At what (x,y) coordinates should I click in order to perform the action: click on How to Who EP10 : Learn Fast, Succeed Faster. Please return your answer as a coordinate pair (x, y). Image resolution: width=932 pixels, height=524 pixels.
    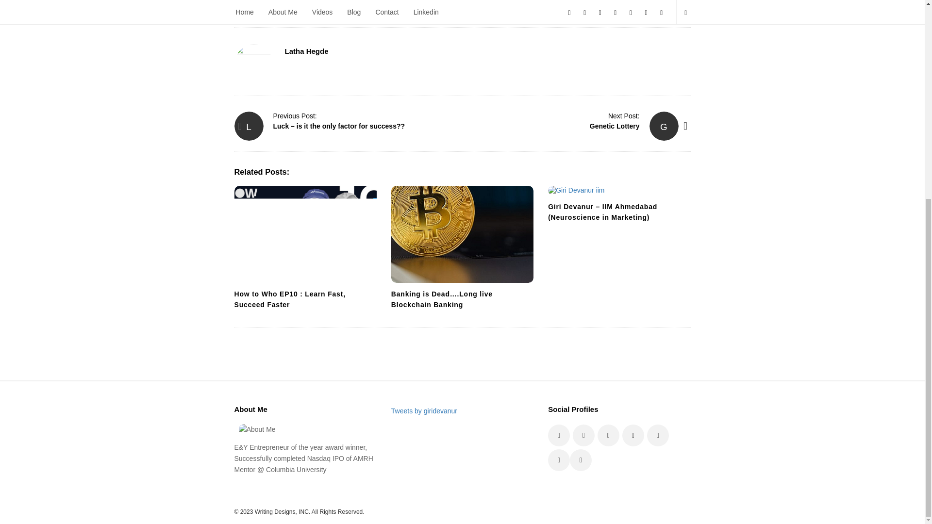
    Looking at the image, I should click on (289, 299).